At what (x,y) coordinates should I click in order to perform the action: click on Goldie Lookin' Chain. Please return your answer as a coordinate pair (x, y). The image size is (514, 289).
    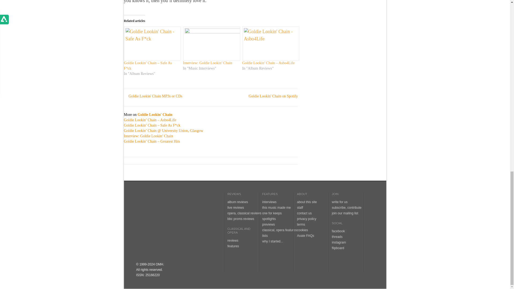
    Looking at the image, I should click on (155, 115).